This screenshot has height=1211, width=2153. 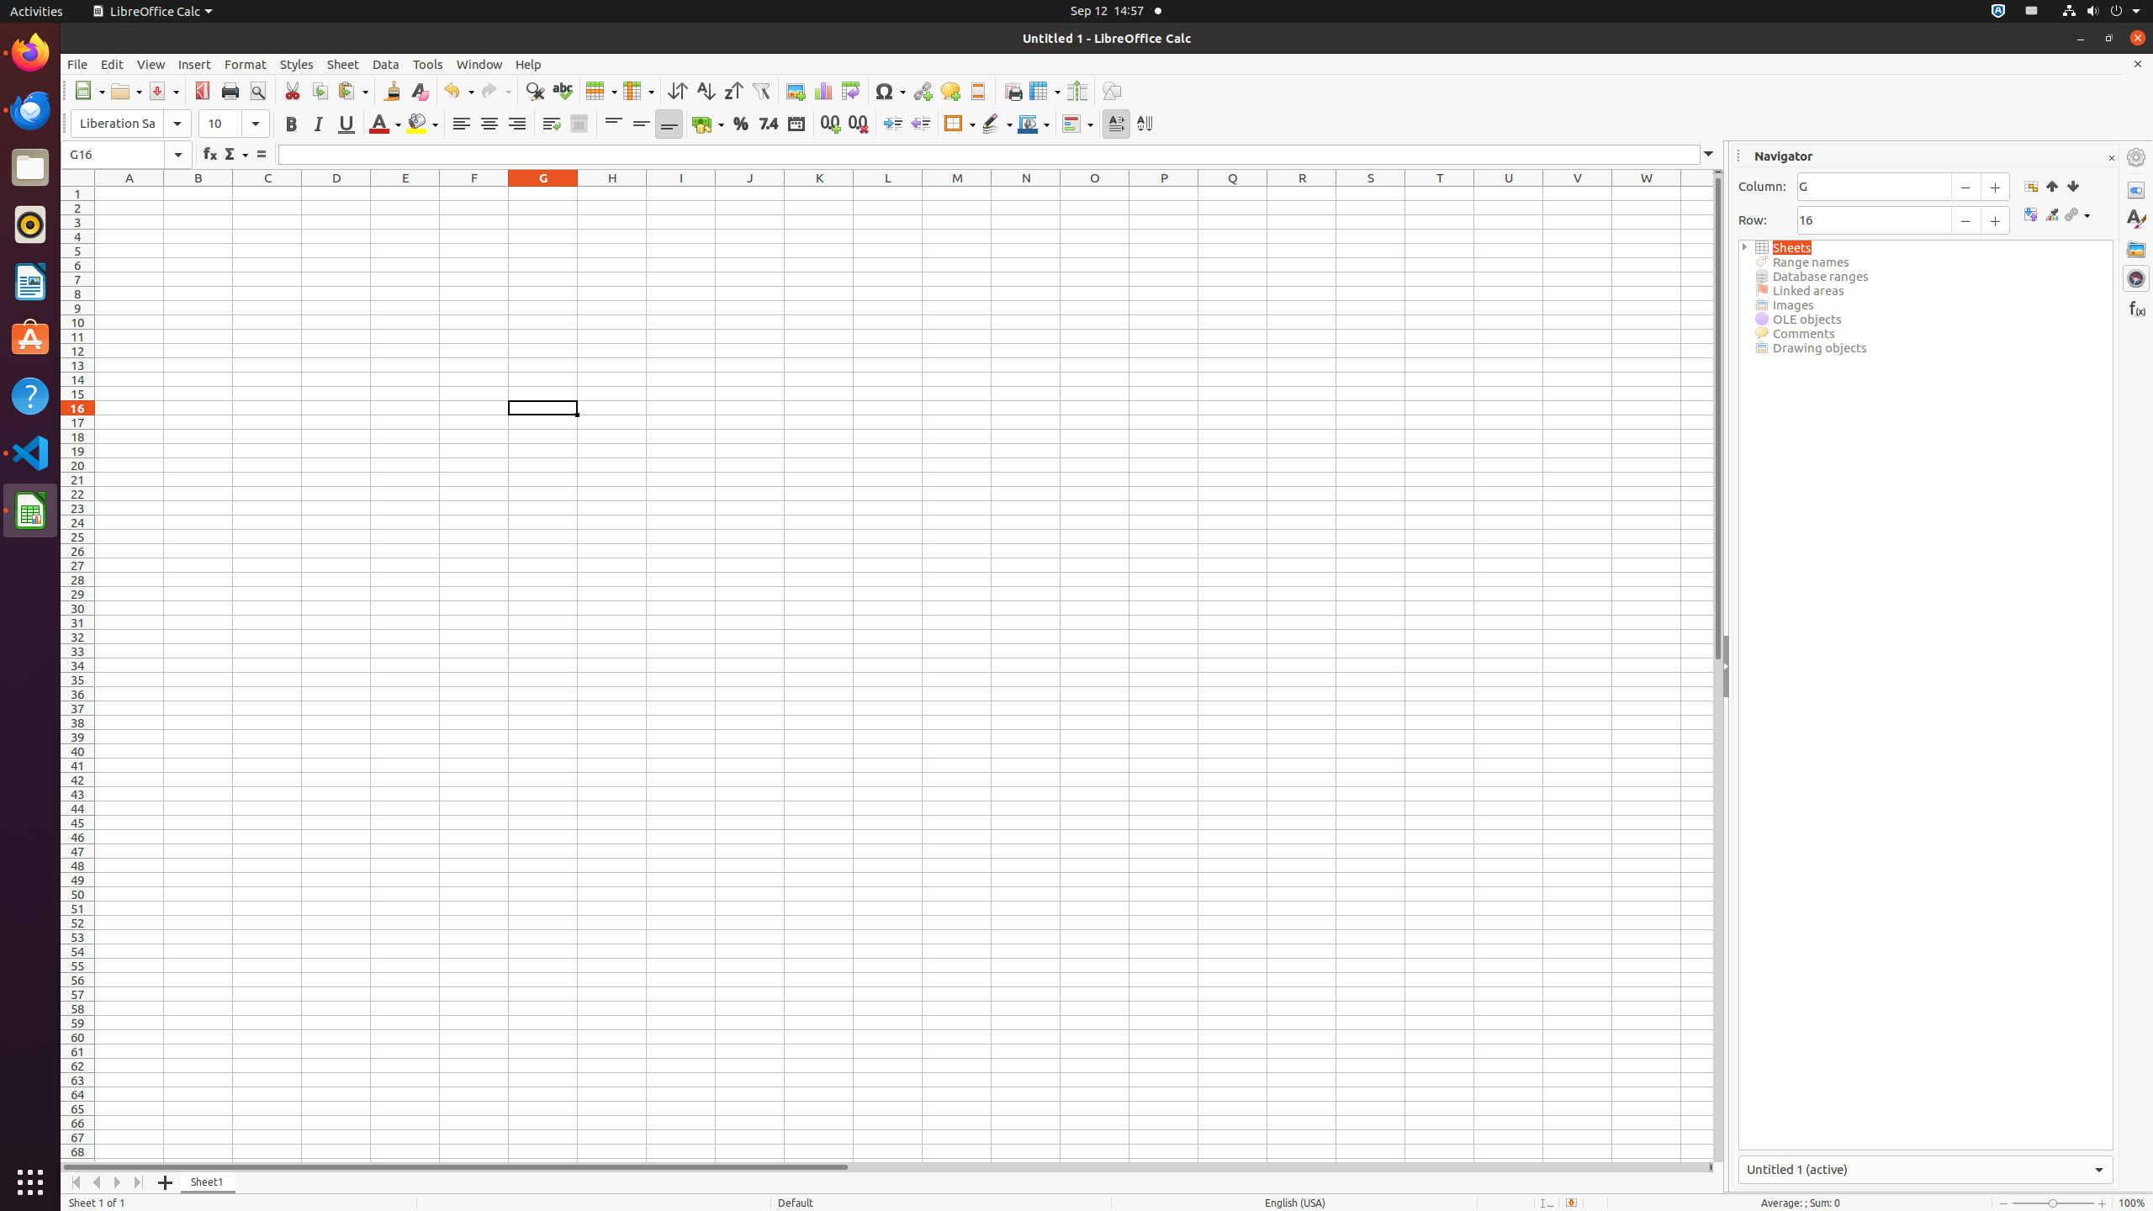 I want to click on Tools, so click(x=428, y=64).